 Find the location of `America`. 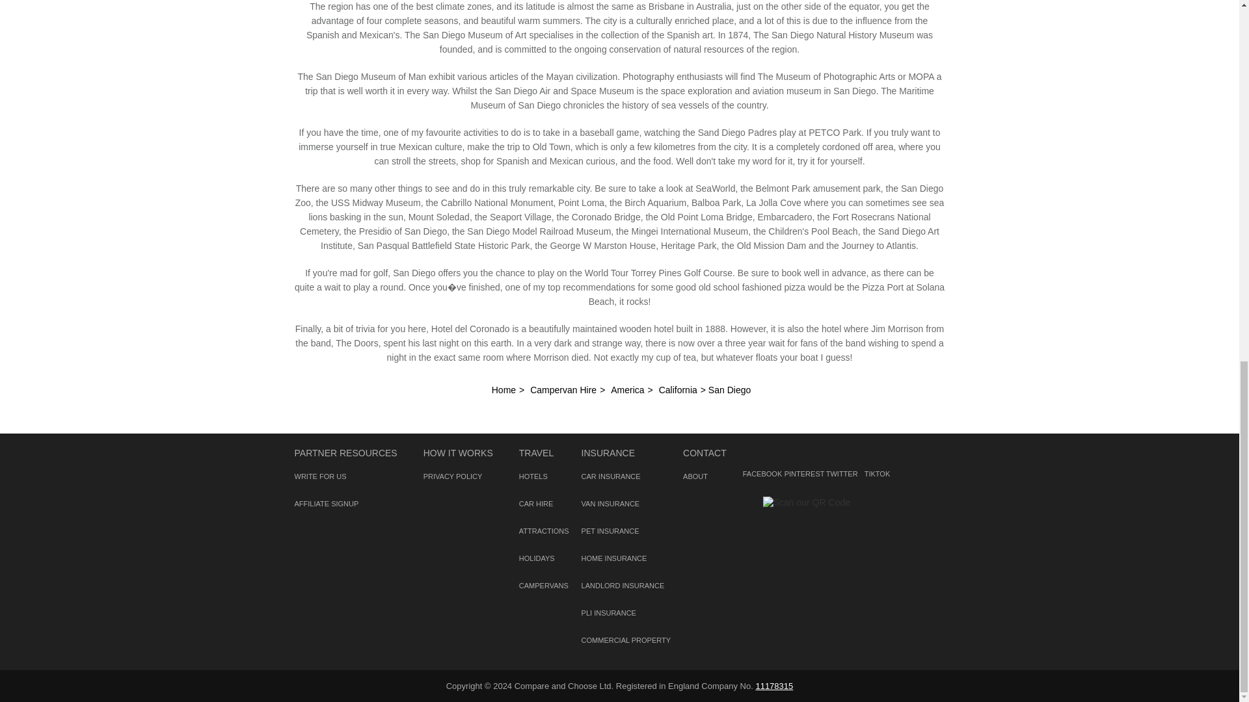

America is located at coordinates (627, 390).